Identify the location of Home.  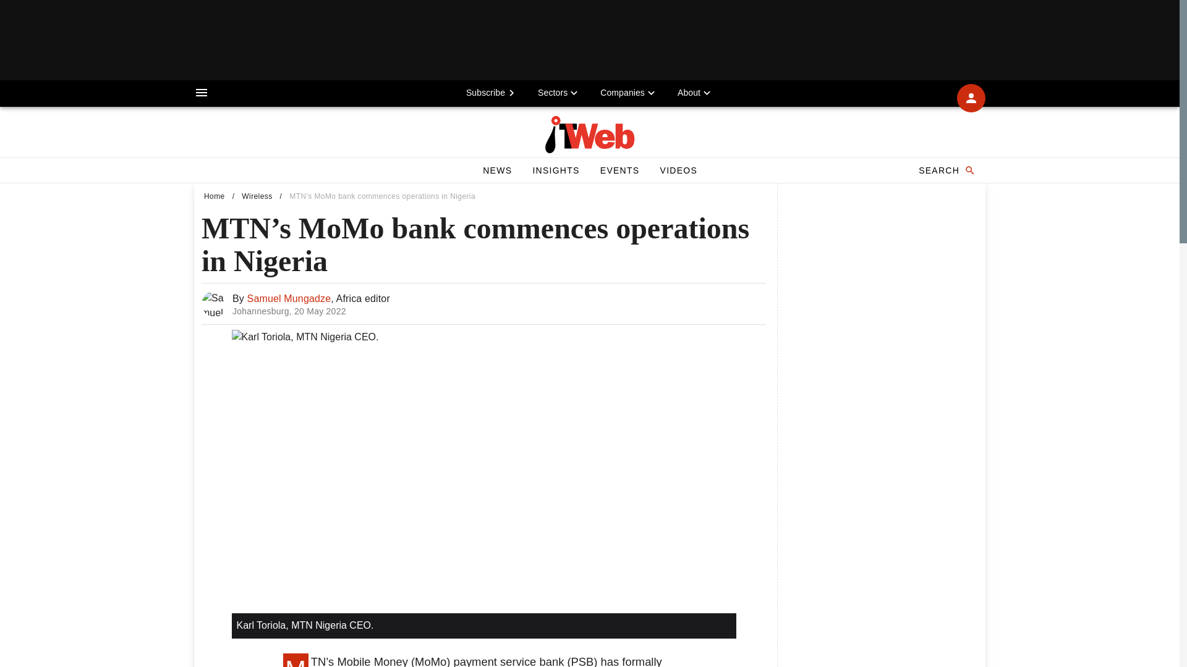
(215, 196).